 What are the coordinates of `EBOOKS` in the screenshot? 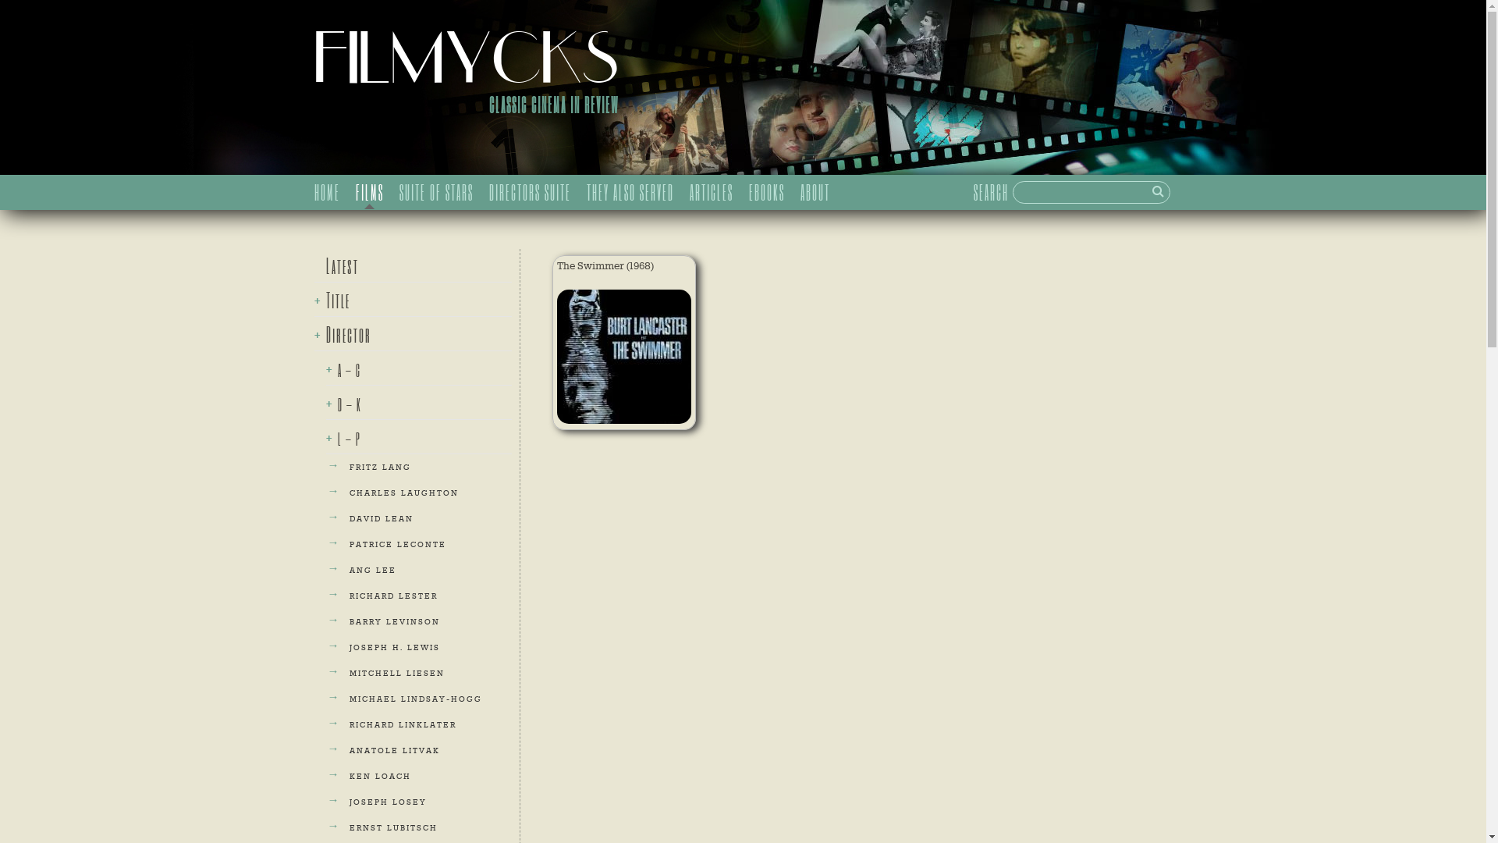 It's located at (767, 192).